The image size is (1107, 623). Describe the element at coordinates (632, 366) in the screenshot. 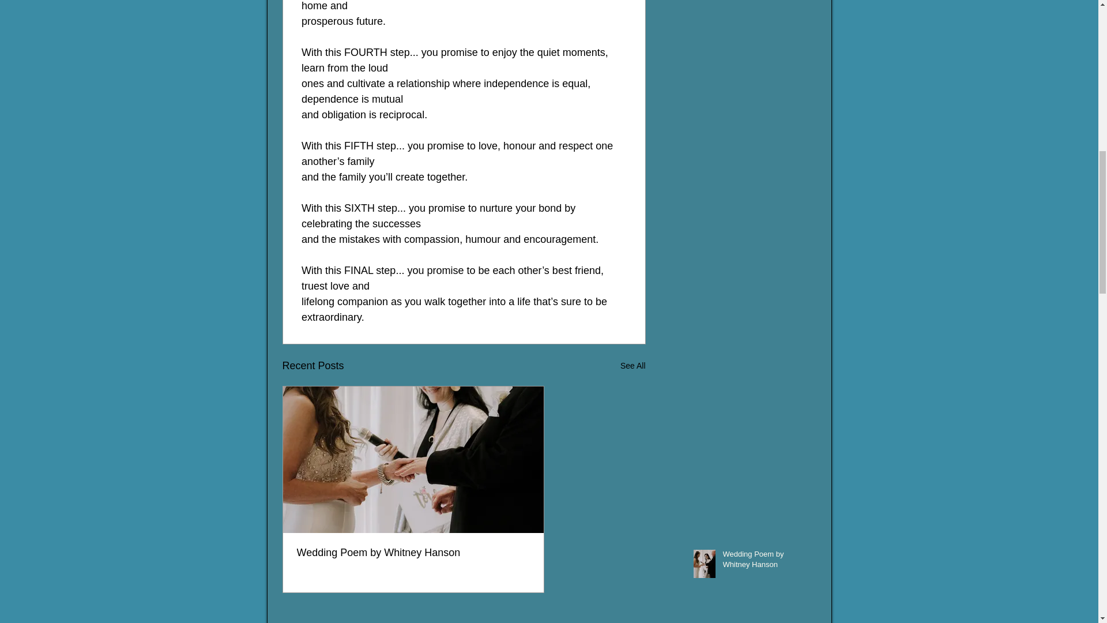

I see `See All` at that location.